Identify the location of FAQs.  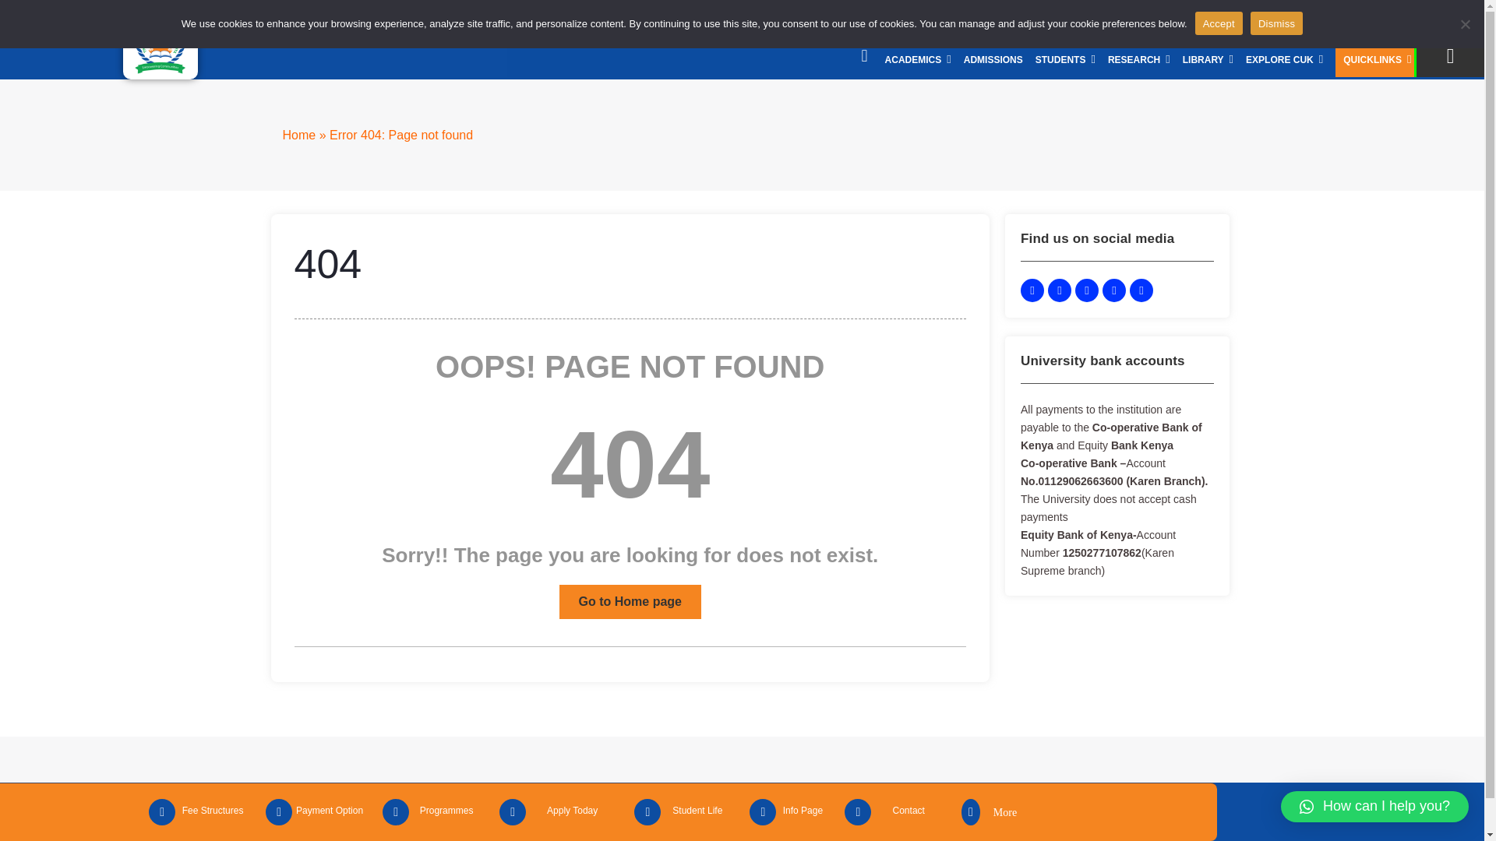
(1360, 19).